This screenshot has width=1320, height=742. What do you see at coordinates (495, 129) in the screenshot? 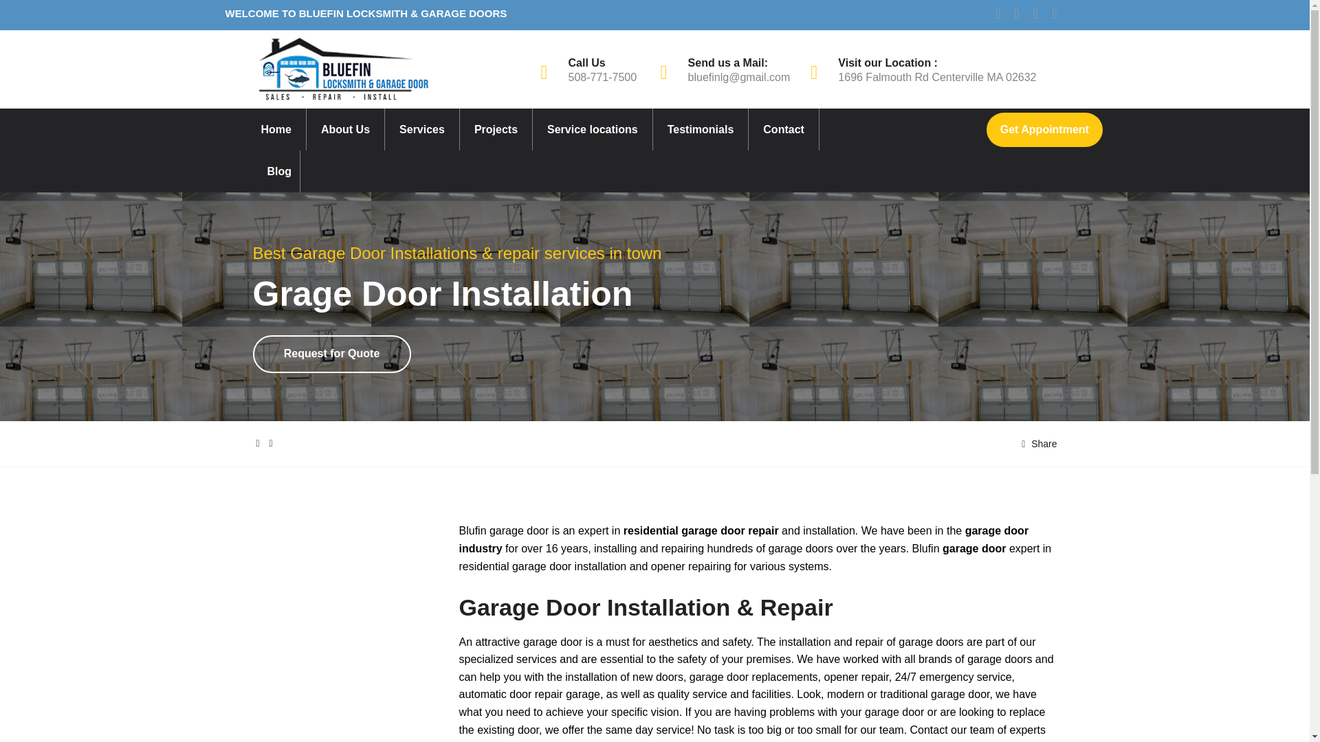
I see `Projects` at bounding box center [495, 129].